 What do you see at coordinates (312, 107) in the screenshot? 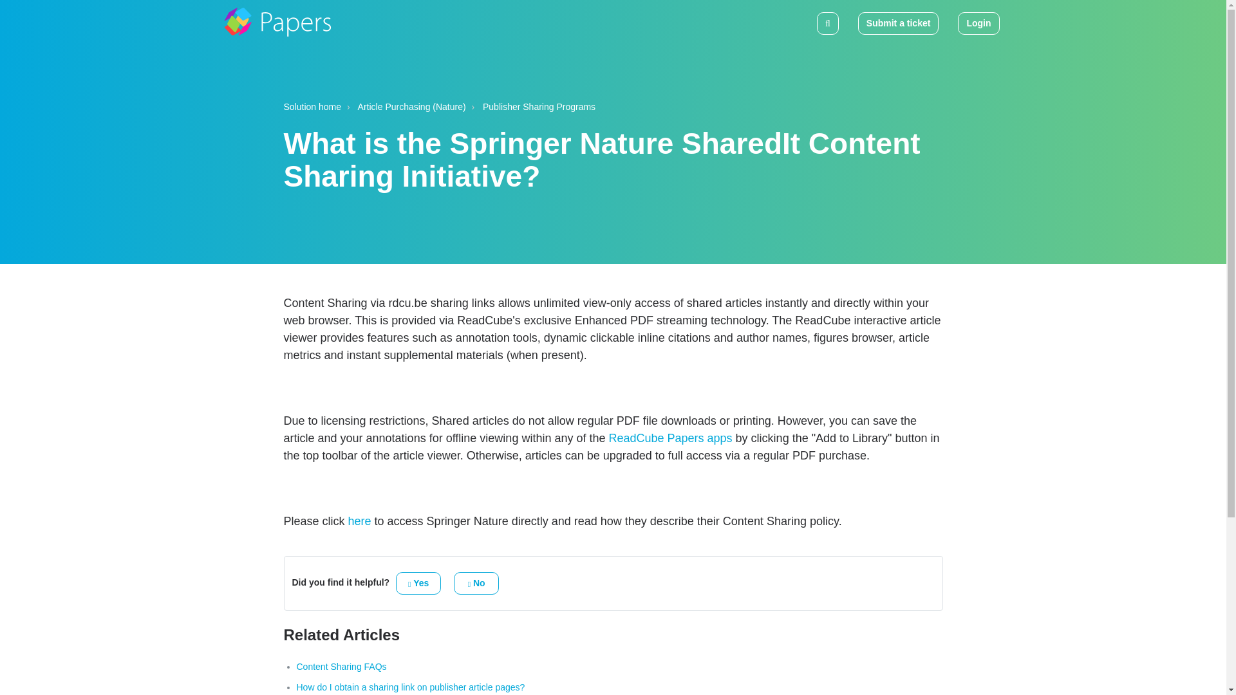
I see `Solution home` at bounding box center [312, 107].